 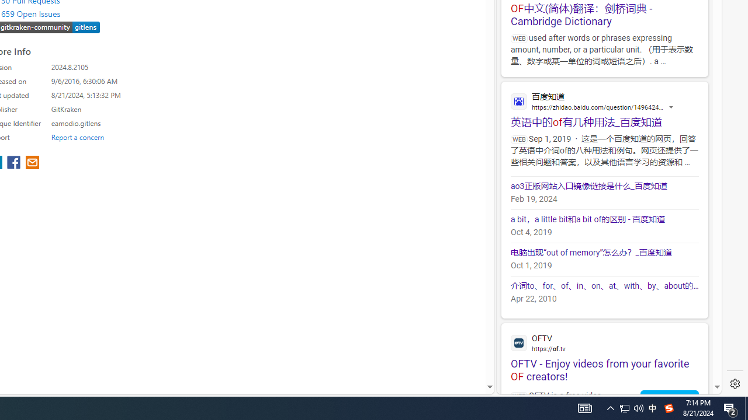 What do you see at coordinates (672, 107) in the screenshot?
I see `Actions for this site` at bounding box center [672, 107].